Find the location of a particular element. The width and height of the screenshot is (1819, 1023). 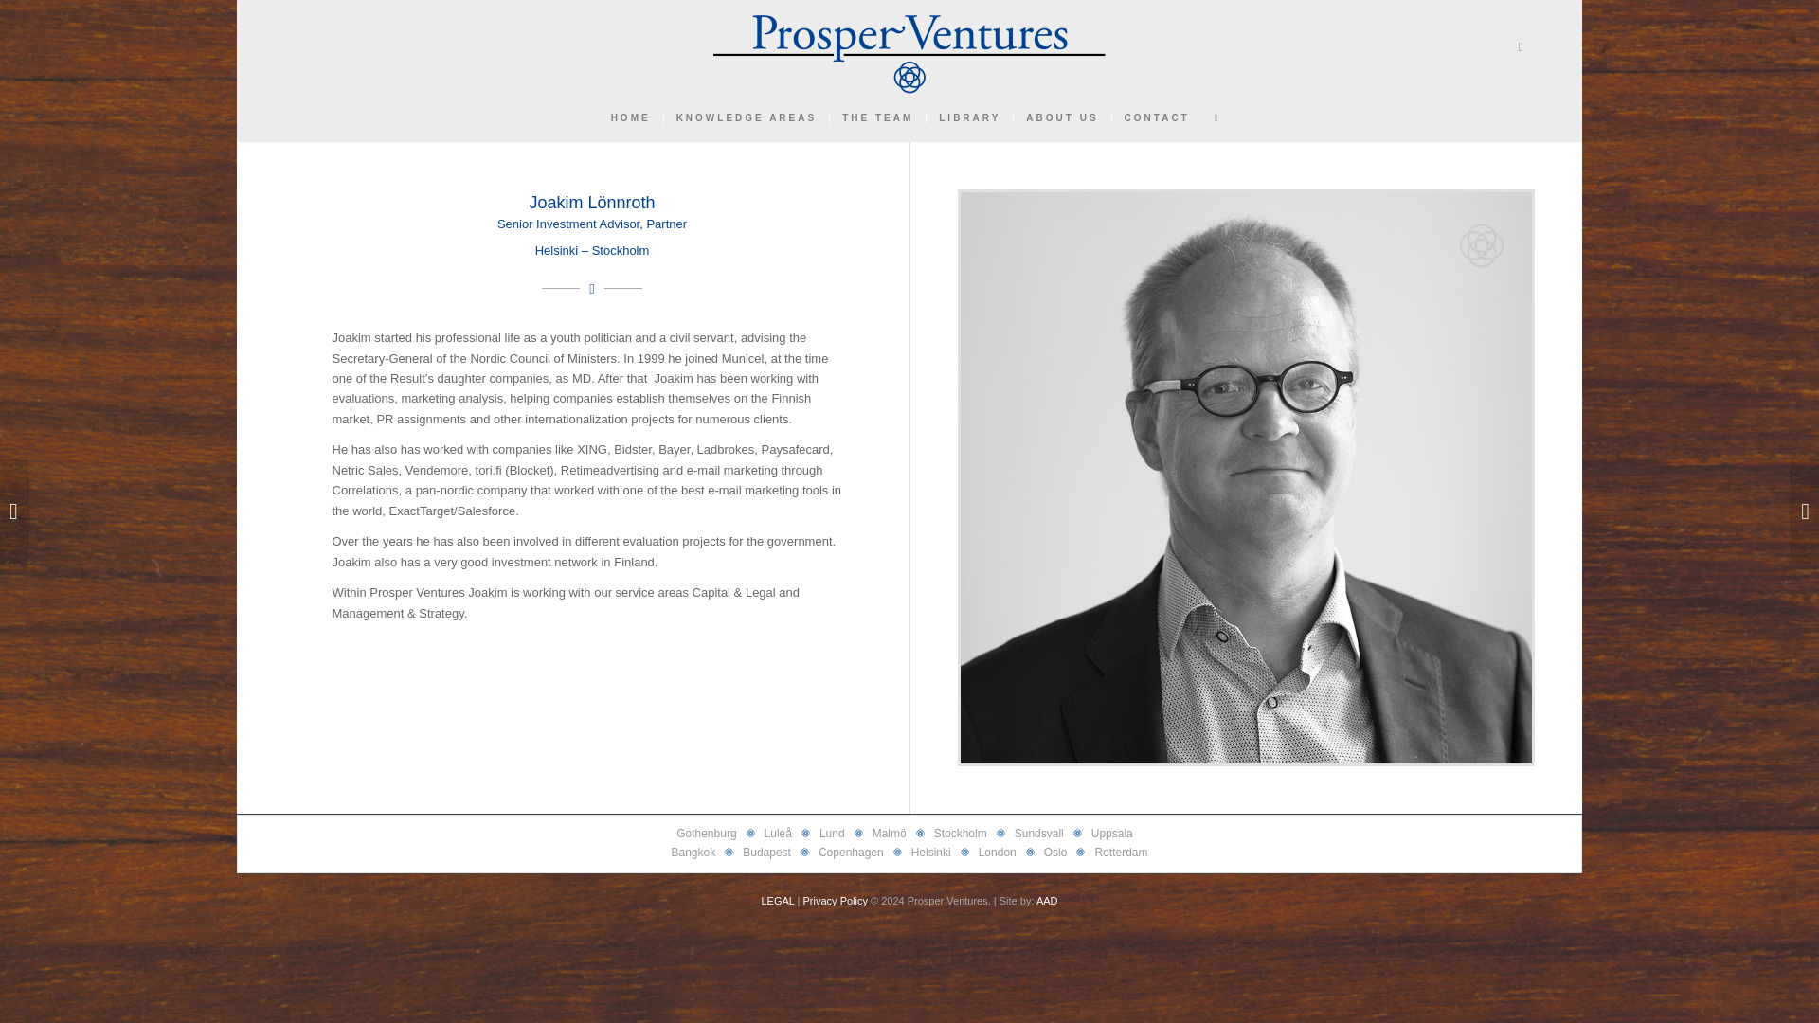

PV-logo,1000x200px is located at coordinates (909, 47).